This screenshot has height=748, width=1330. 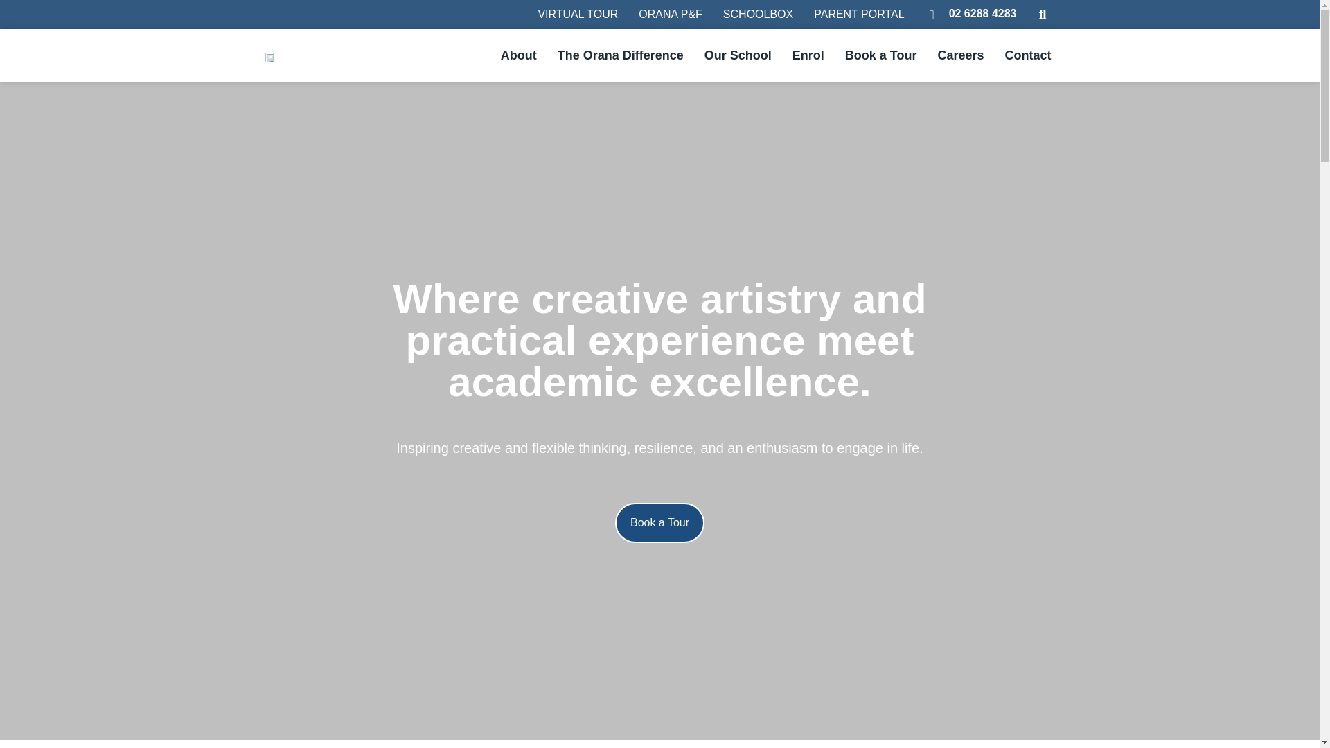 What do you see at coordinates (808, 55) in the screenshot?
I see `Enrol` at bounding box center [808, 55].